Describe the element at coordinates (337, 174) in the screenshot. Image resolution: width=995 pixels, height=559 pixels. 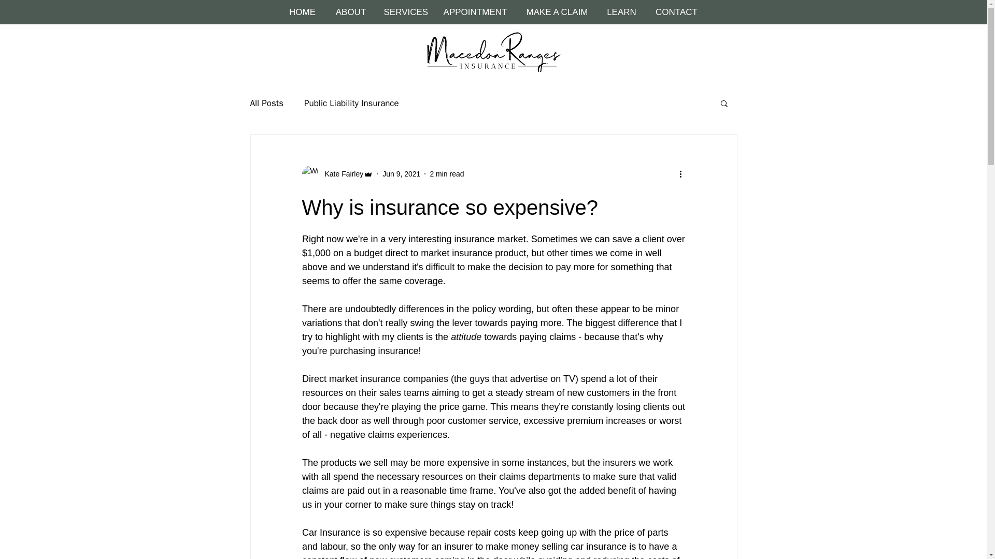
I see `Kate Fairley` at that location.